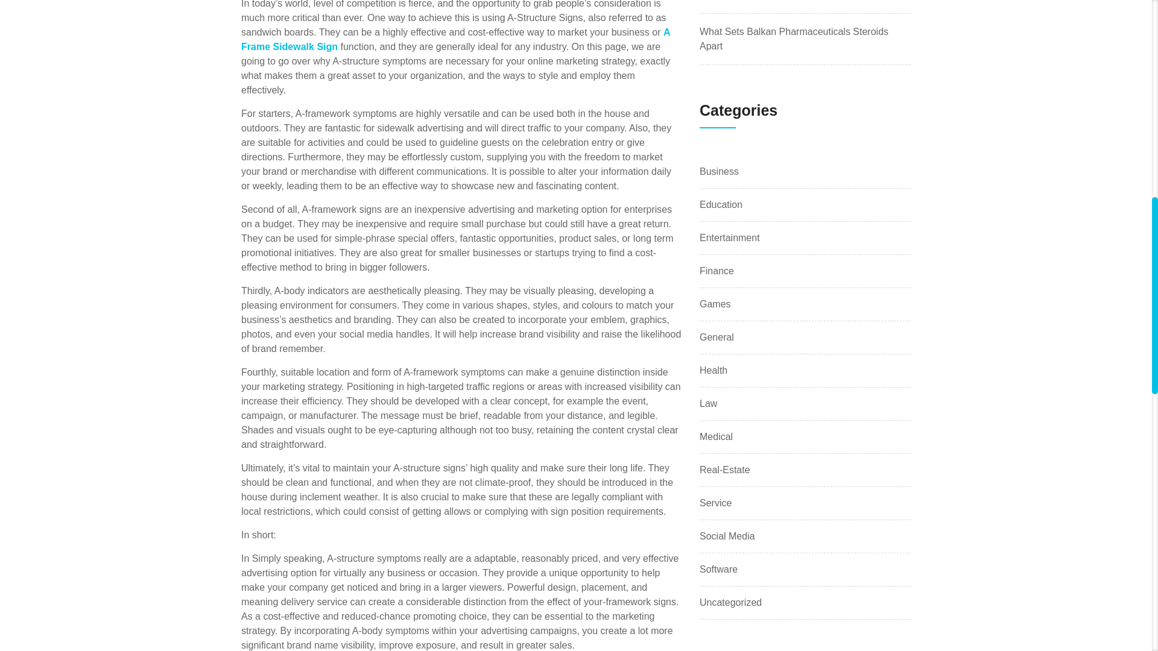 This screenshot has height=651, width=1158. I want to click on Entertainment, so click(729, 238).